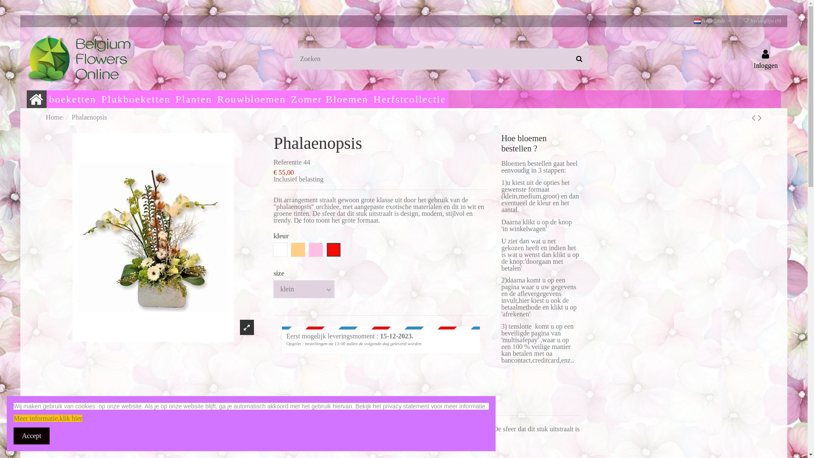 The height and width of the screenshot is (458, 814). I want to click on Herfstcollectie, so click(410, 99).